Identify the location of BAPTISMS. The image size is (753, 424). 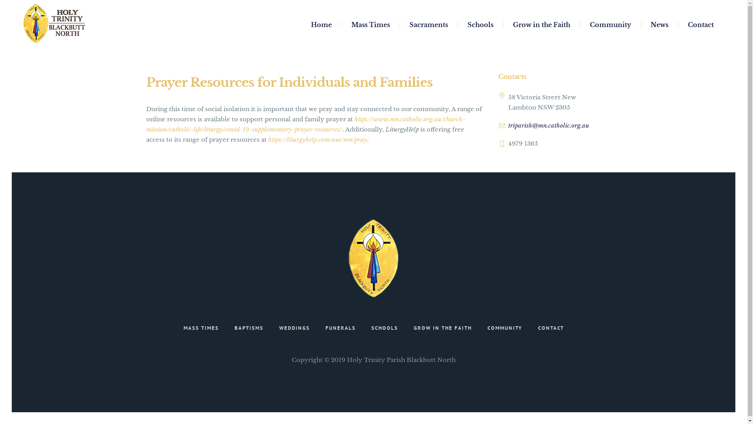
(249, 328).